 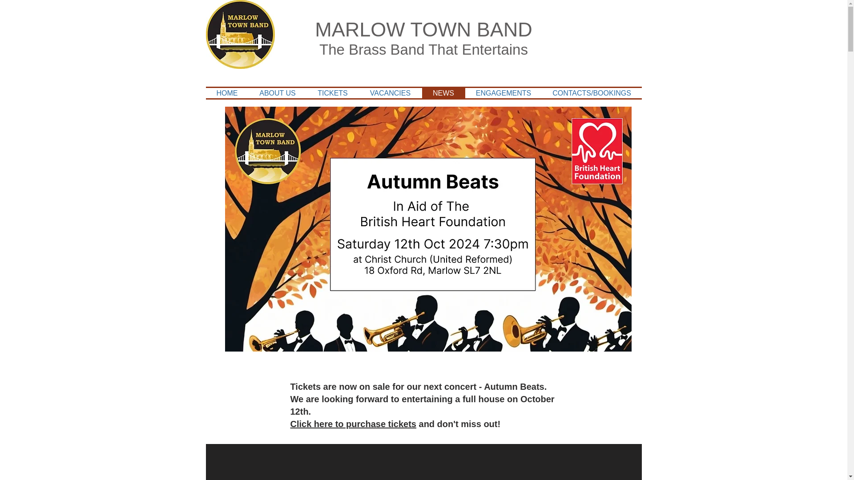 I want to click on Click here to purchase tickets, so click(x=353, y=424).